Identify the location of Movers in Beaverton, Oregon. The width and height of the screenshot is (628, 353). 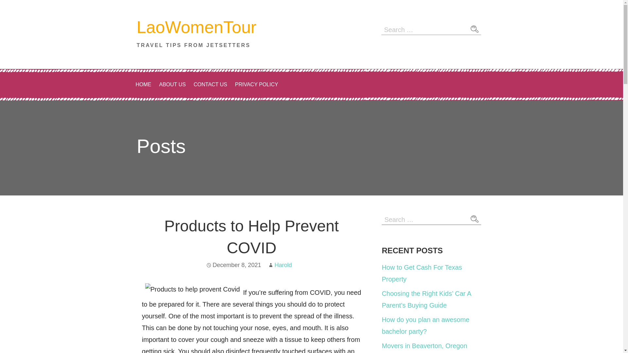
(425, 346).